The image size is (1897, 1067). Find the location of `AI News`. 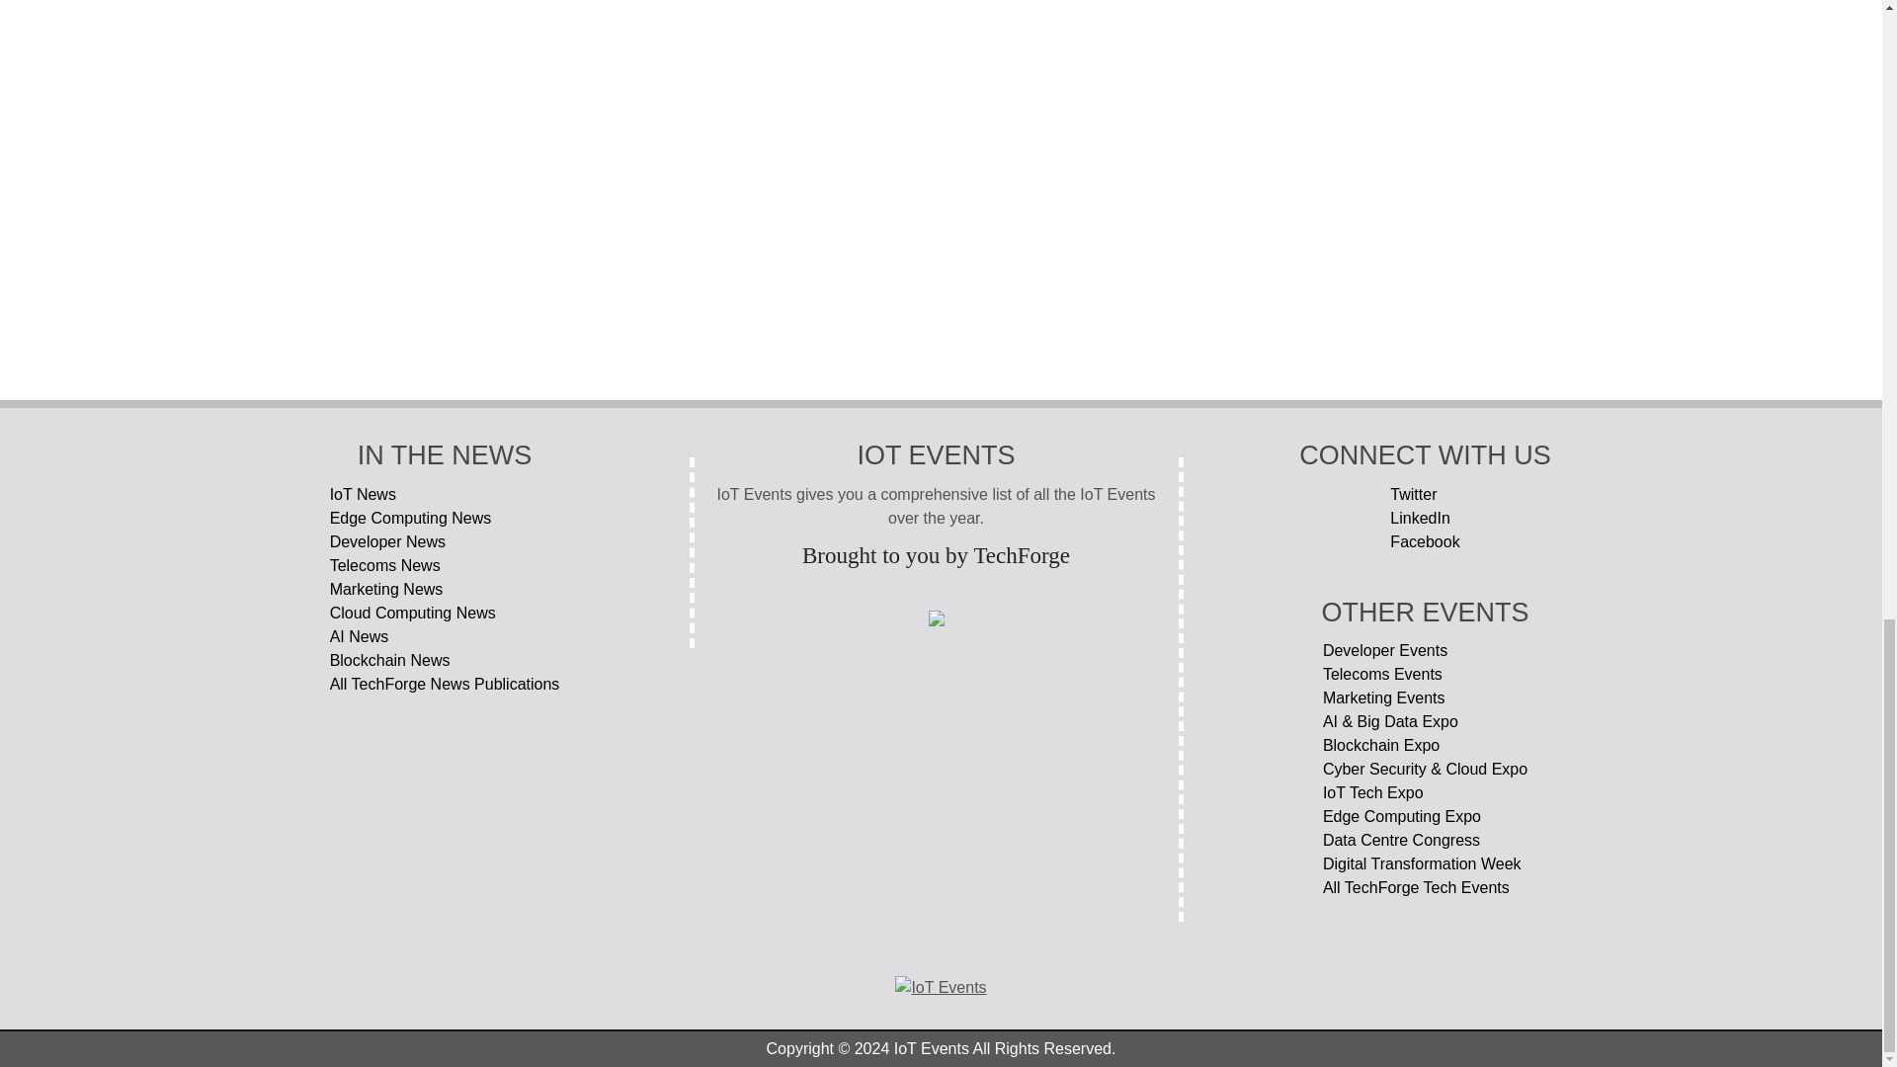

AI News is located at coordinates (445, 636).